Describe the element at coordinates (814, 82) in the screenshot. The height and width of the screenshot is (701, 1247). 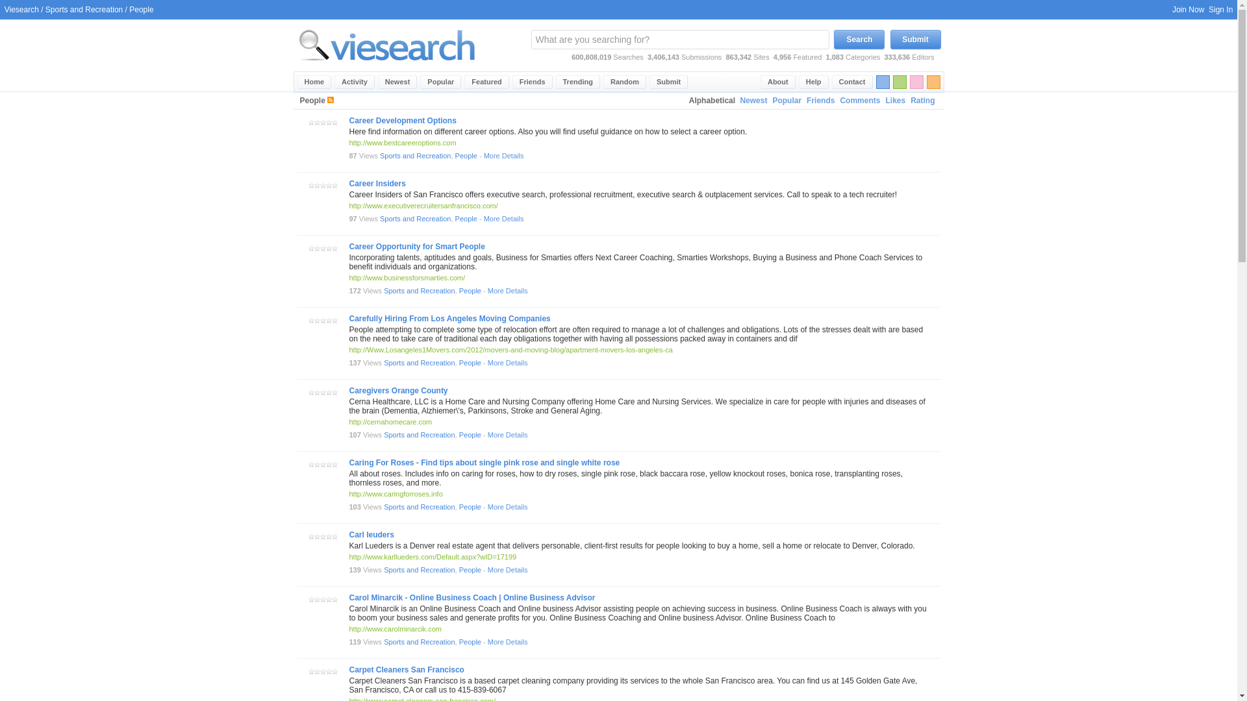
I see `Help` at that location.